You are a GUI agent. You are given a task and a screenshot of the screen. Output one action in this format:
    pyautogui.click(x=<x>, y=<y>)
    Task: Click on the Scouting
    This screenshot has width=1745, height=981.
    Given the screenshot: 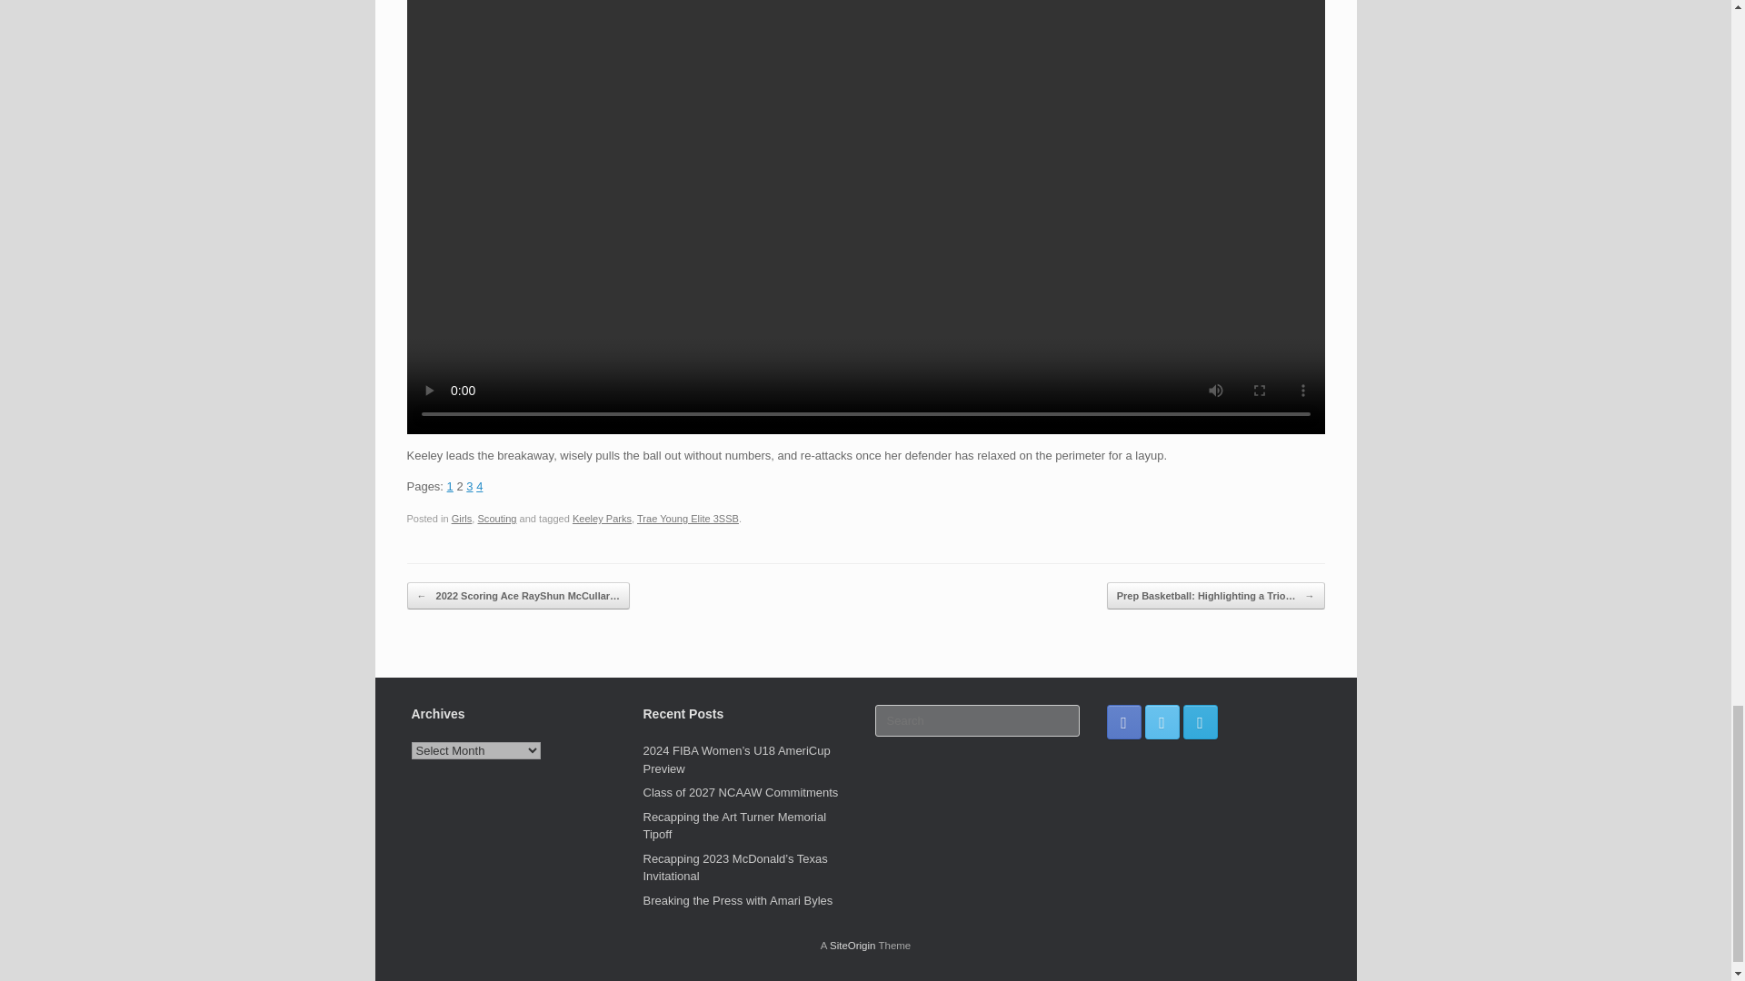 What is the action you would take?
    pyautogui.click(x=497, y=518)
    